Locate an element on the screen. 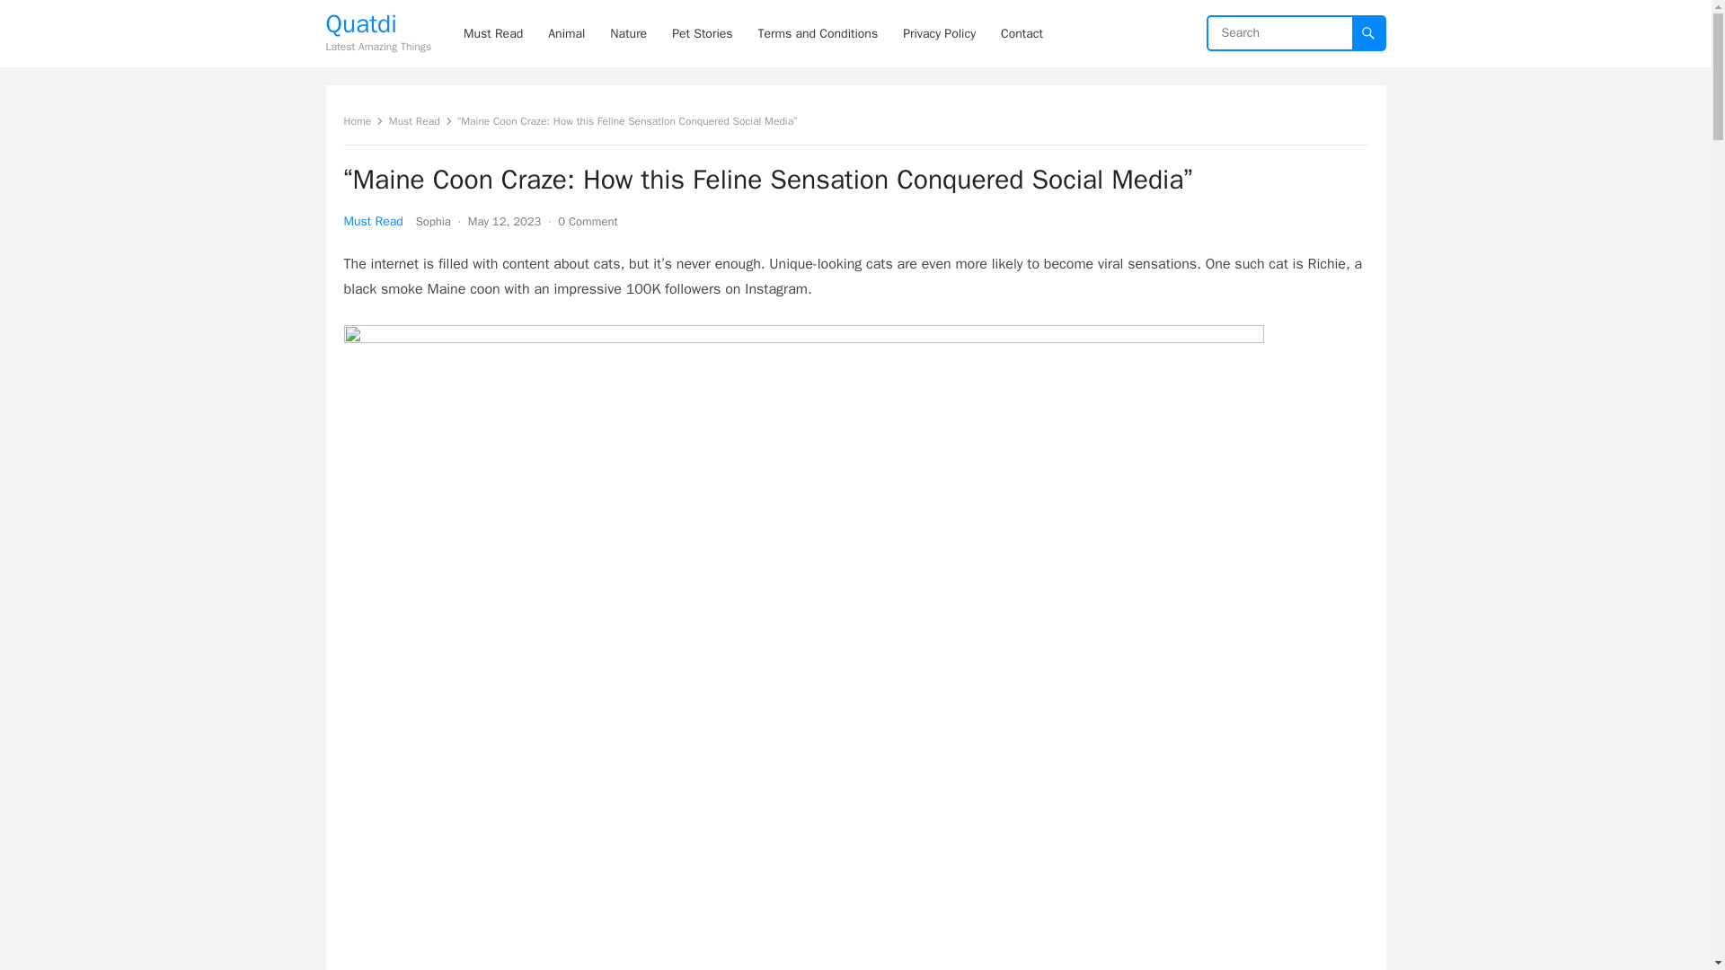  Quatdi is located at coordinates (377, 23).